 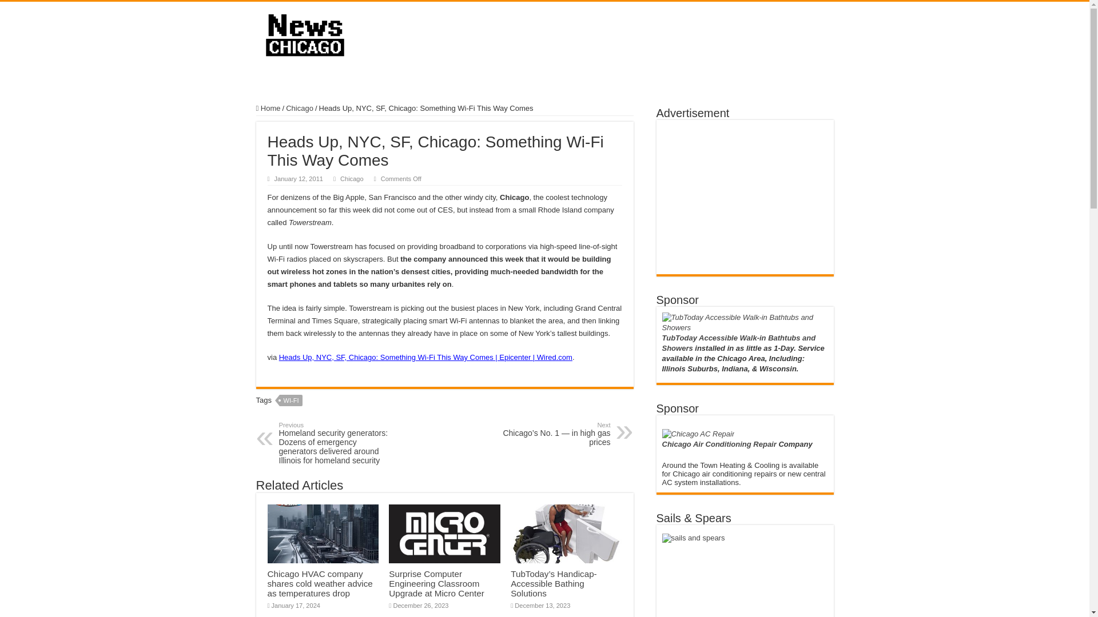 What do you see at coordinates (291, 400) in the screenshot?
I see `WI-FI` at bounding box center [291, 400].